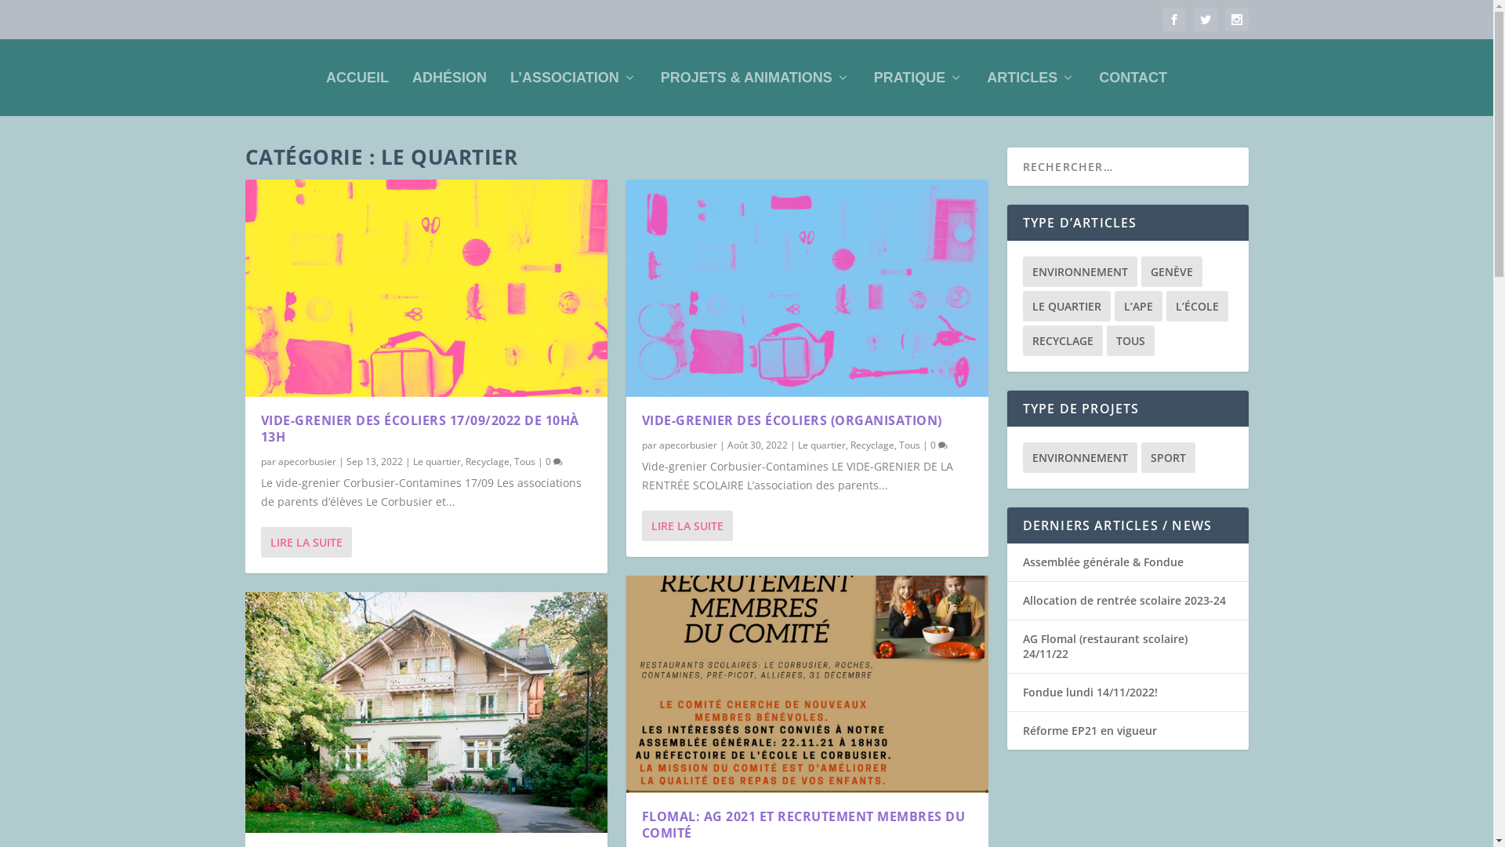 The height and width of the screenshot is (847, 1505). I want to click on ENVIRONNEMENT, so click(1079, 458).